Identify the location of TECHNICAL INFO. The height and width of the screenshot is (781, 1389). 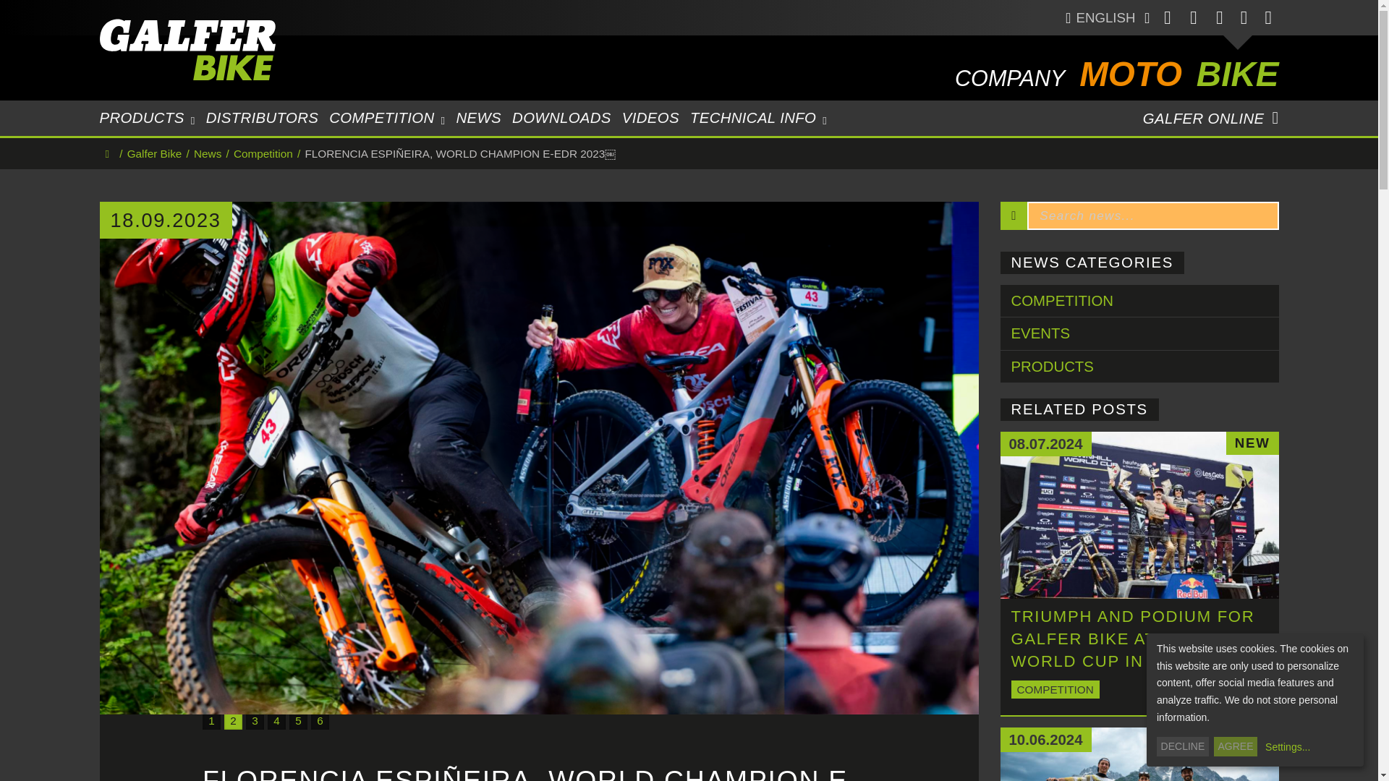
(758, 118).